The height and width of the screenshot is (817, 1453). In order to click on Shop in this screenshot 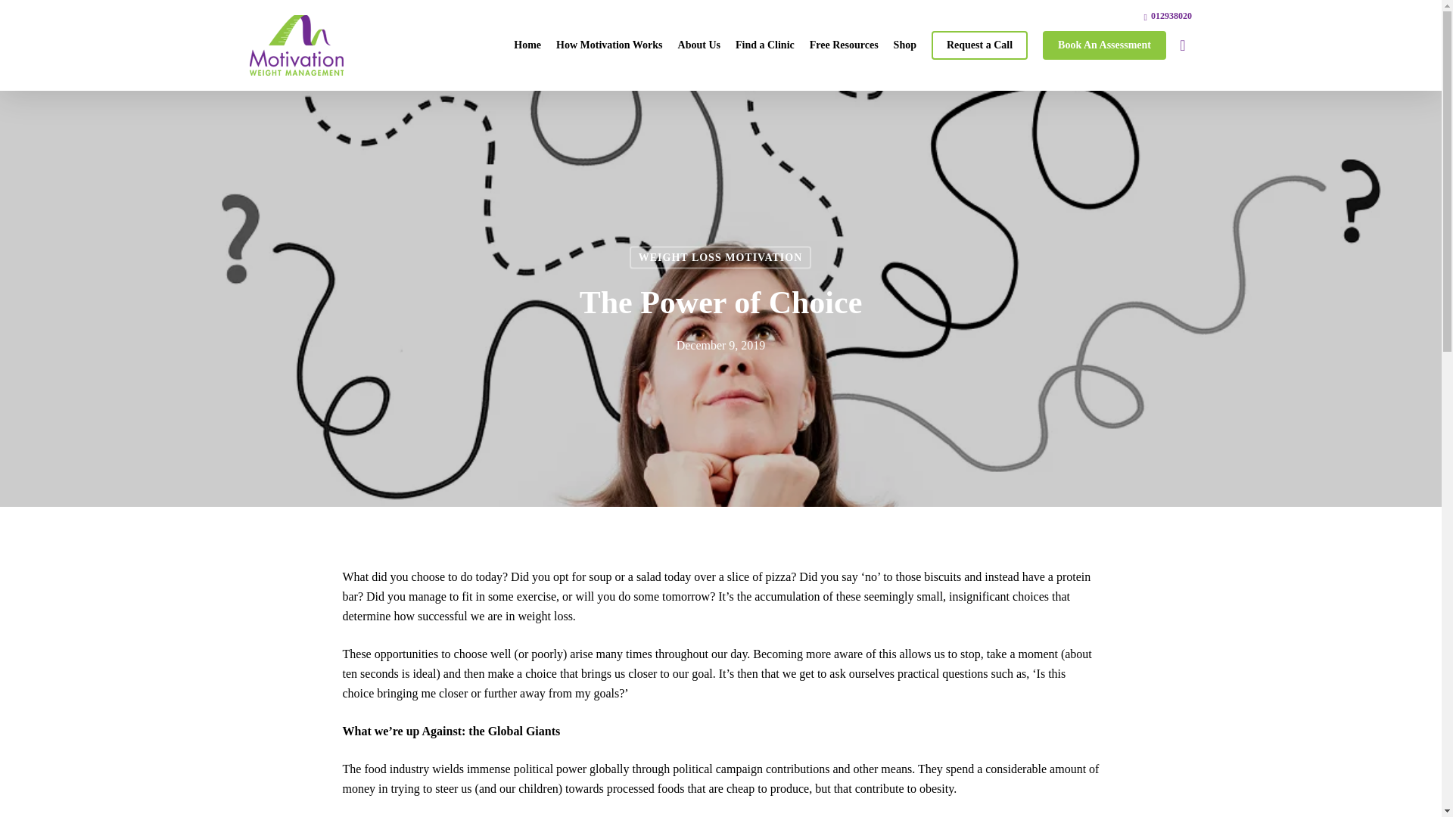, I will do `click(905, 45)`.